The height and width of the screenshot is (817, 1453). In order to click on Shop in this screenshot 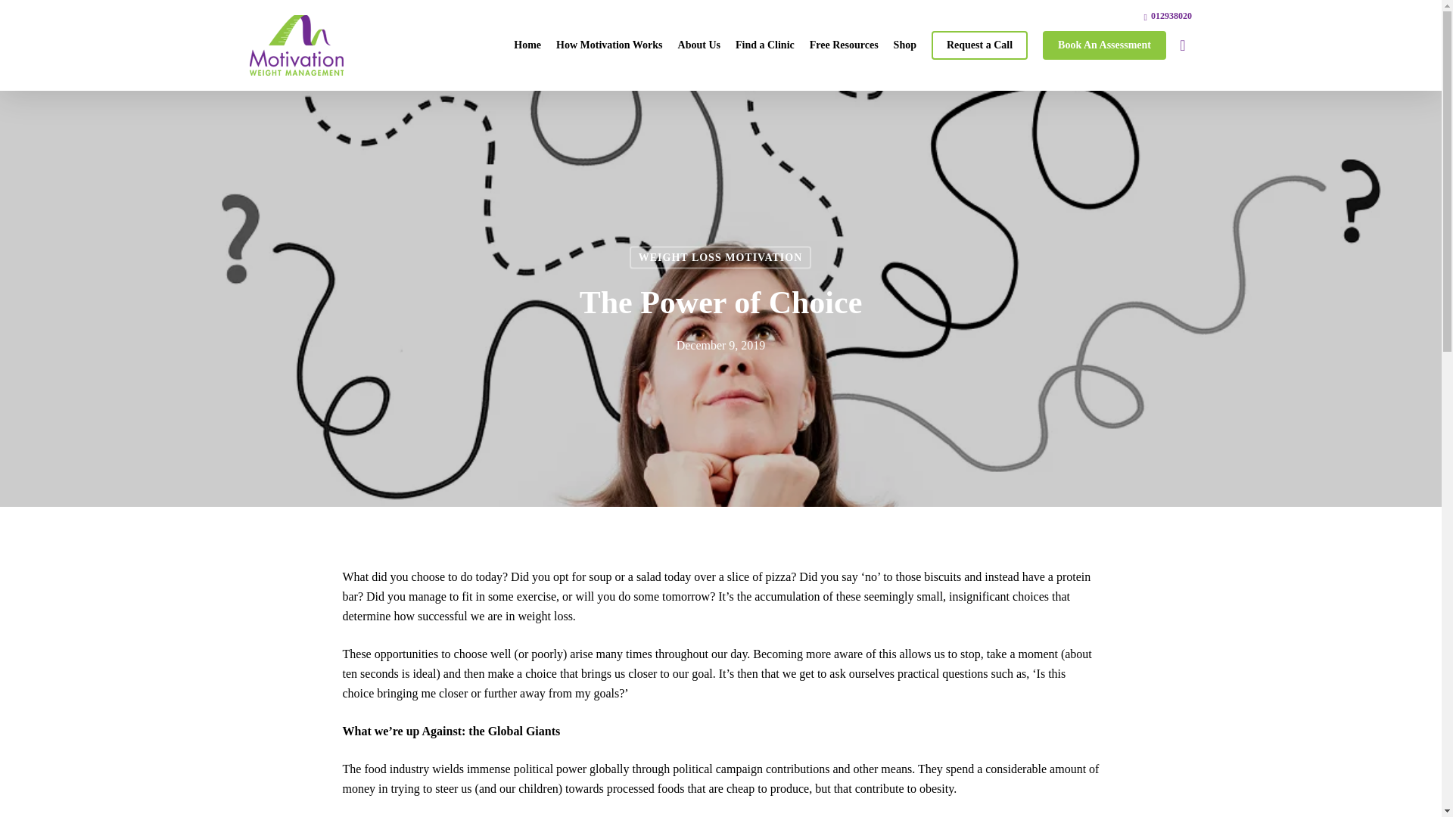, I will do `click(905, 45)`.